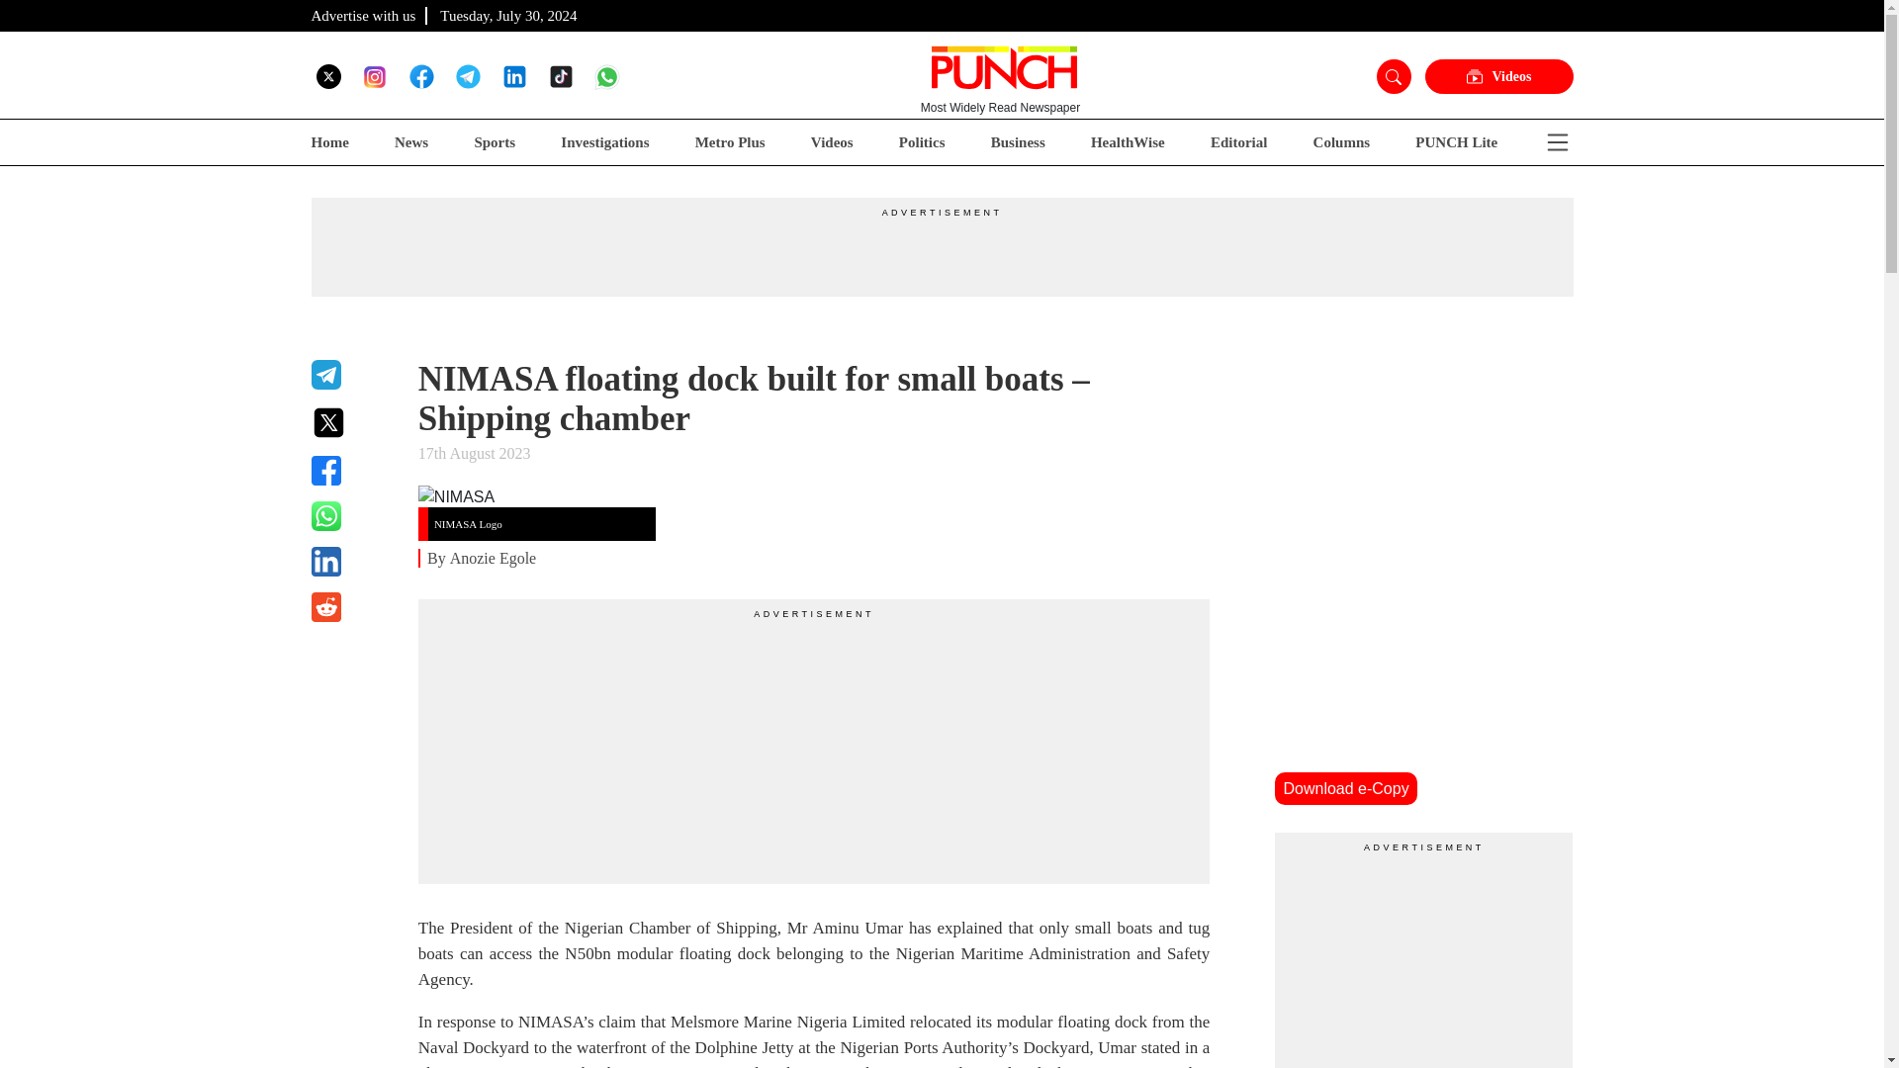 The width and height of the screenshot is (1899, 1068). Describe the element at coordinates (411, 142) in the screenshot. I see `News` at that location.